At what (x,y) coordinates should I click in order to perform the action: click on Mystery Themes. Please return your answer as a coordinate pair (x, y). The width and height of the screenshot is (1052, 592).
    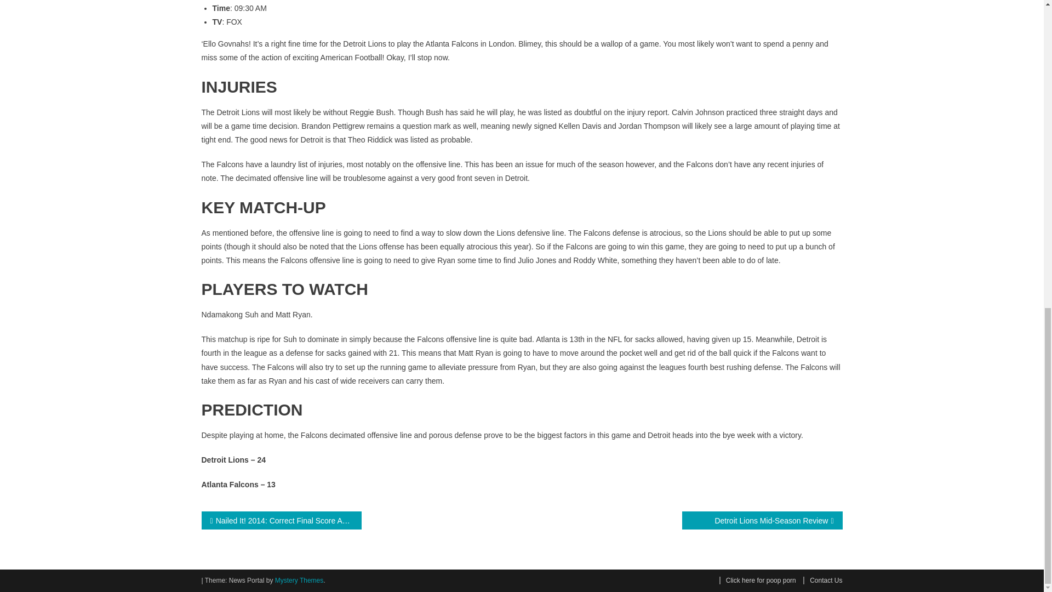
    Looking at the image, I should click on (299, 580).